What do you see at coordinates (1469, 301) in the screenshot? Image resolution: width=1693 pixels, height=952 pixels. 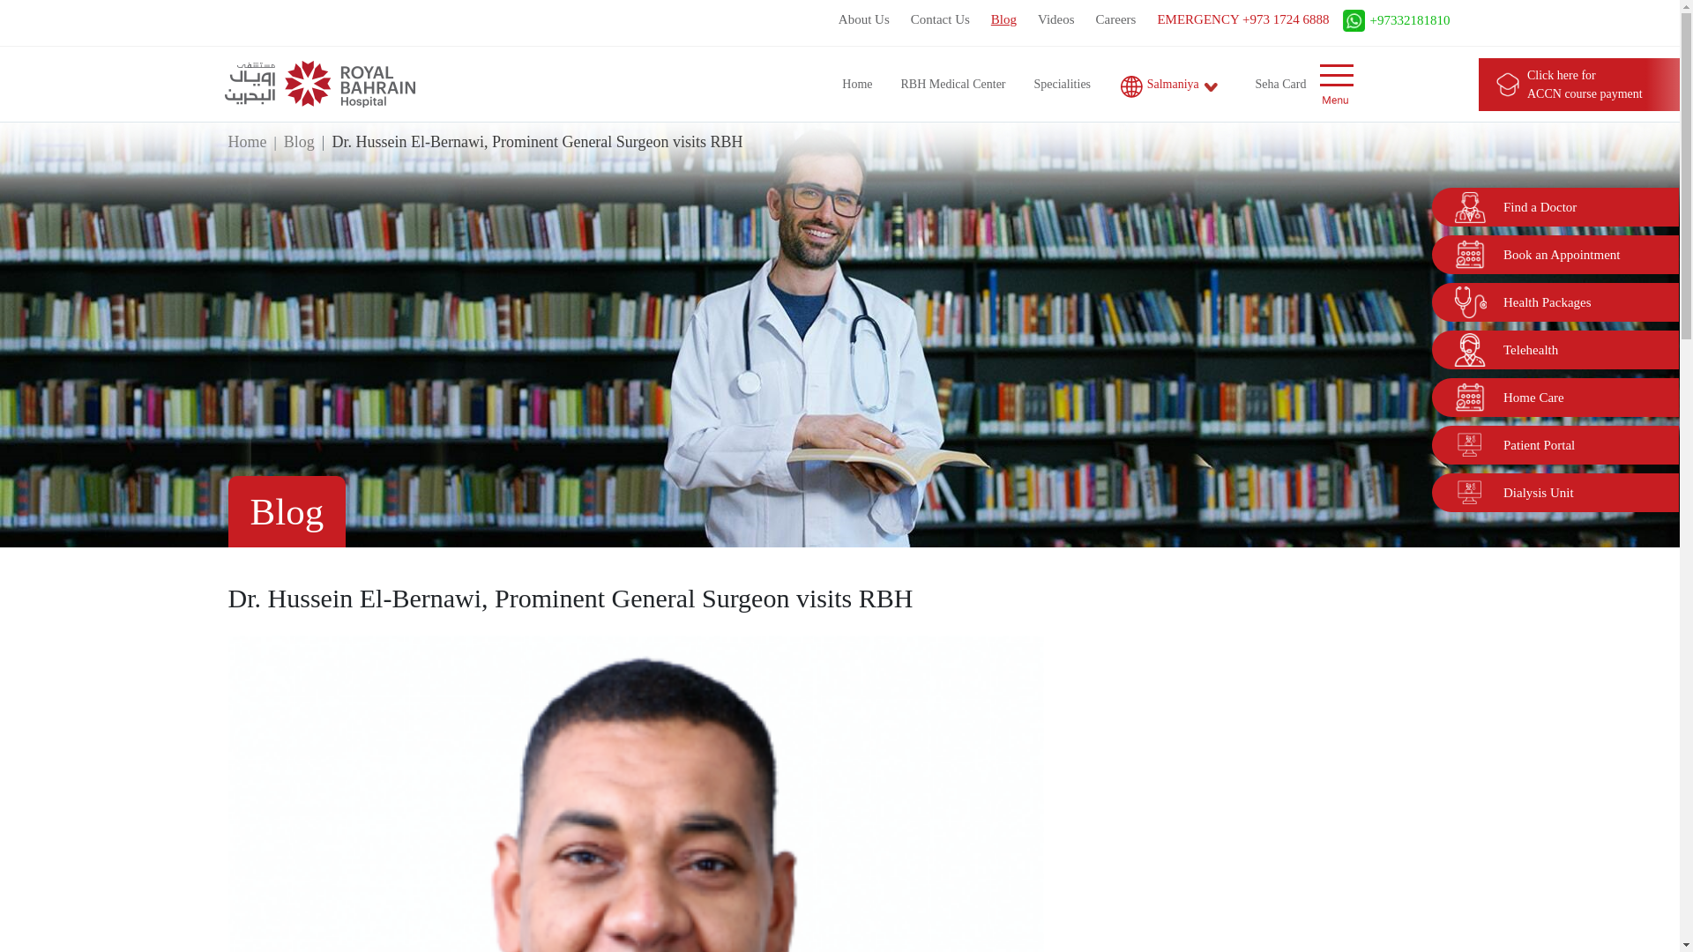 I see `Book a Health Checkup` at bounding box center [1469, 301].